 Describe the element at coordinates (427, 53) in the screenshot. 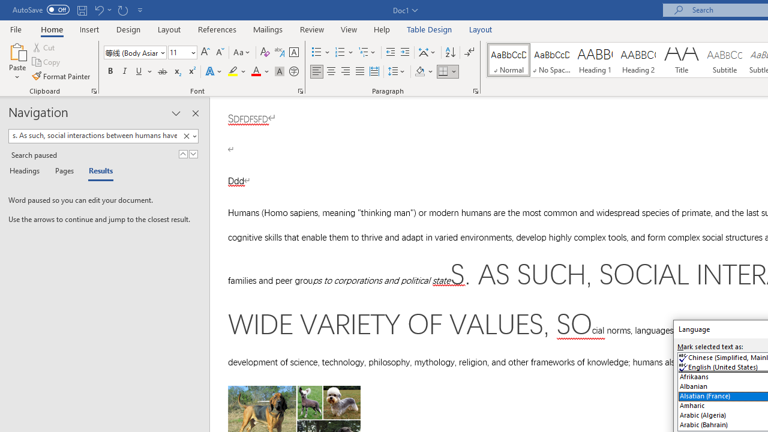

I see `Asian Layout` at that location.